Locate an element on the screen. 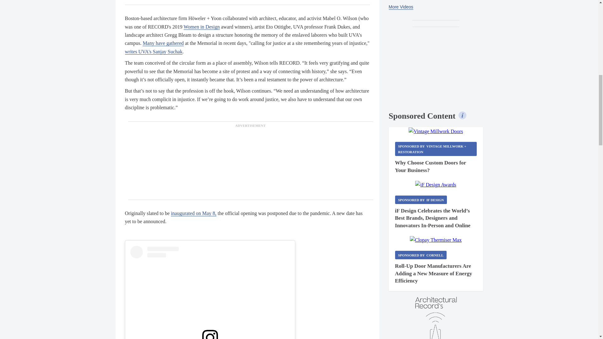 This screenshot has height=339, width=603. Clopay Thermiser Max is located at coordinates (436, 240).